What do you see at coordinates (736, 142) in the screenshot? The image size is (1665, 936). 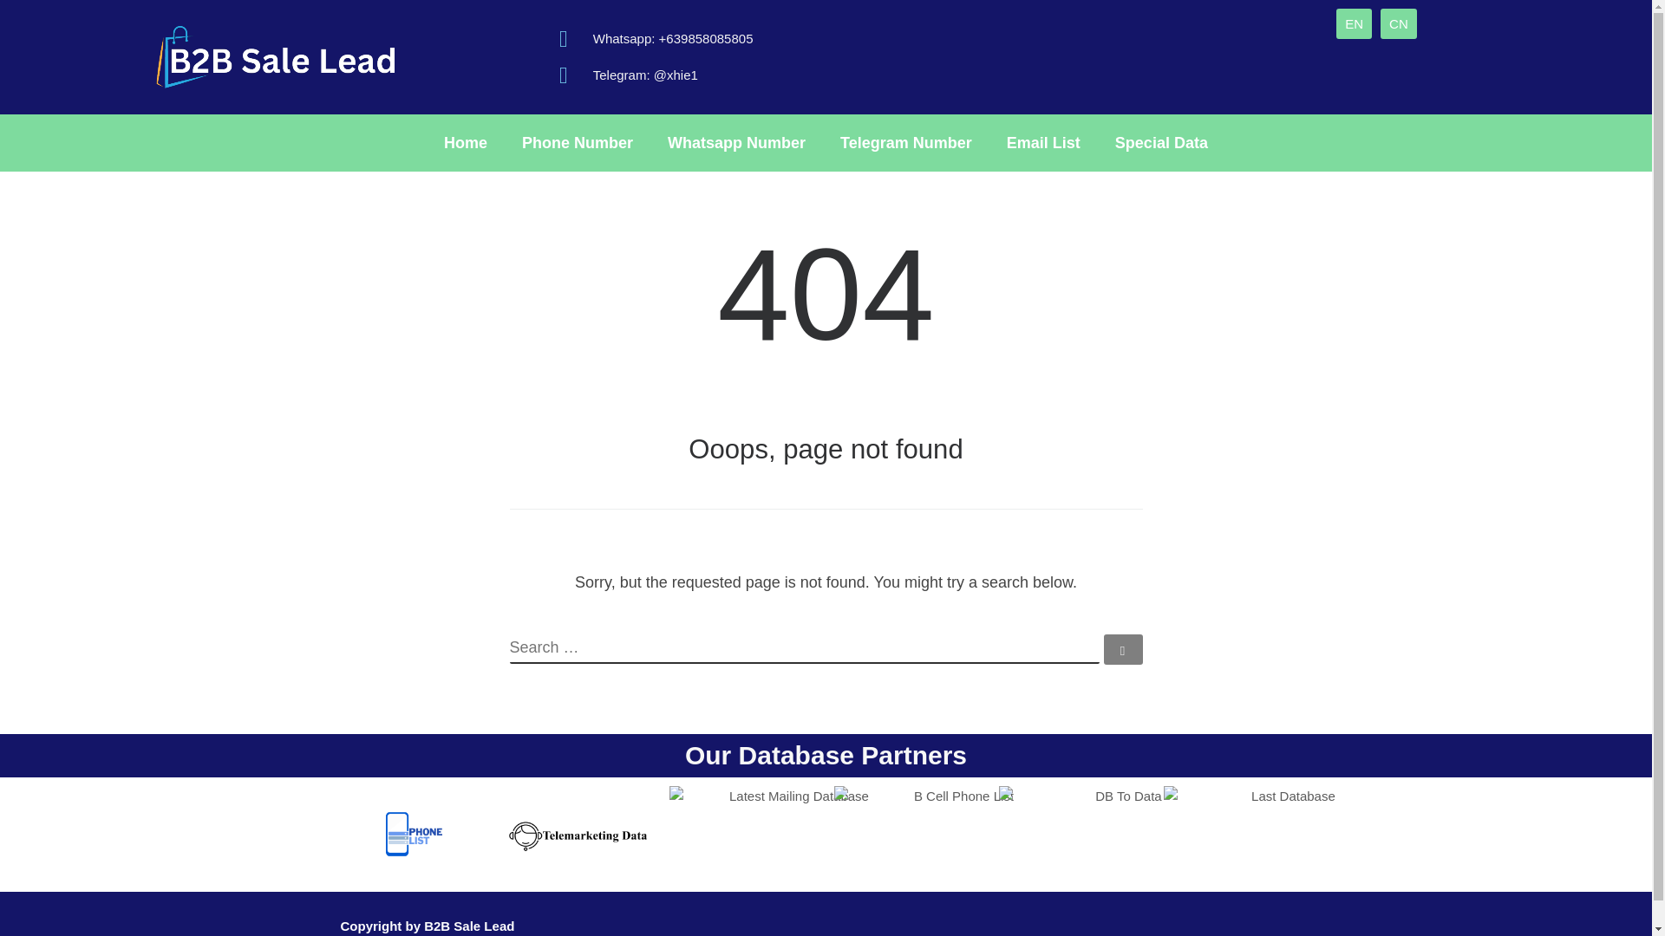 I see `Whatsapp Number` at bounding box center [736, 142].